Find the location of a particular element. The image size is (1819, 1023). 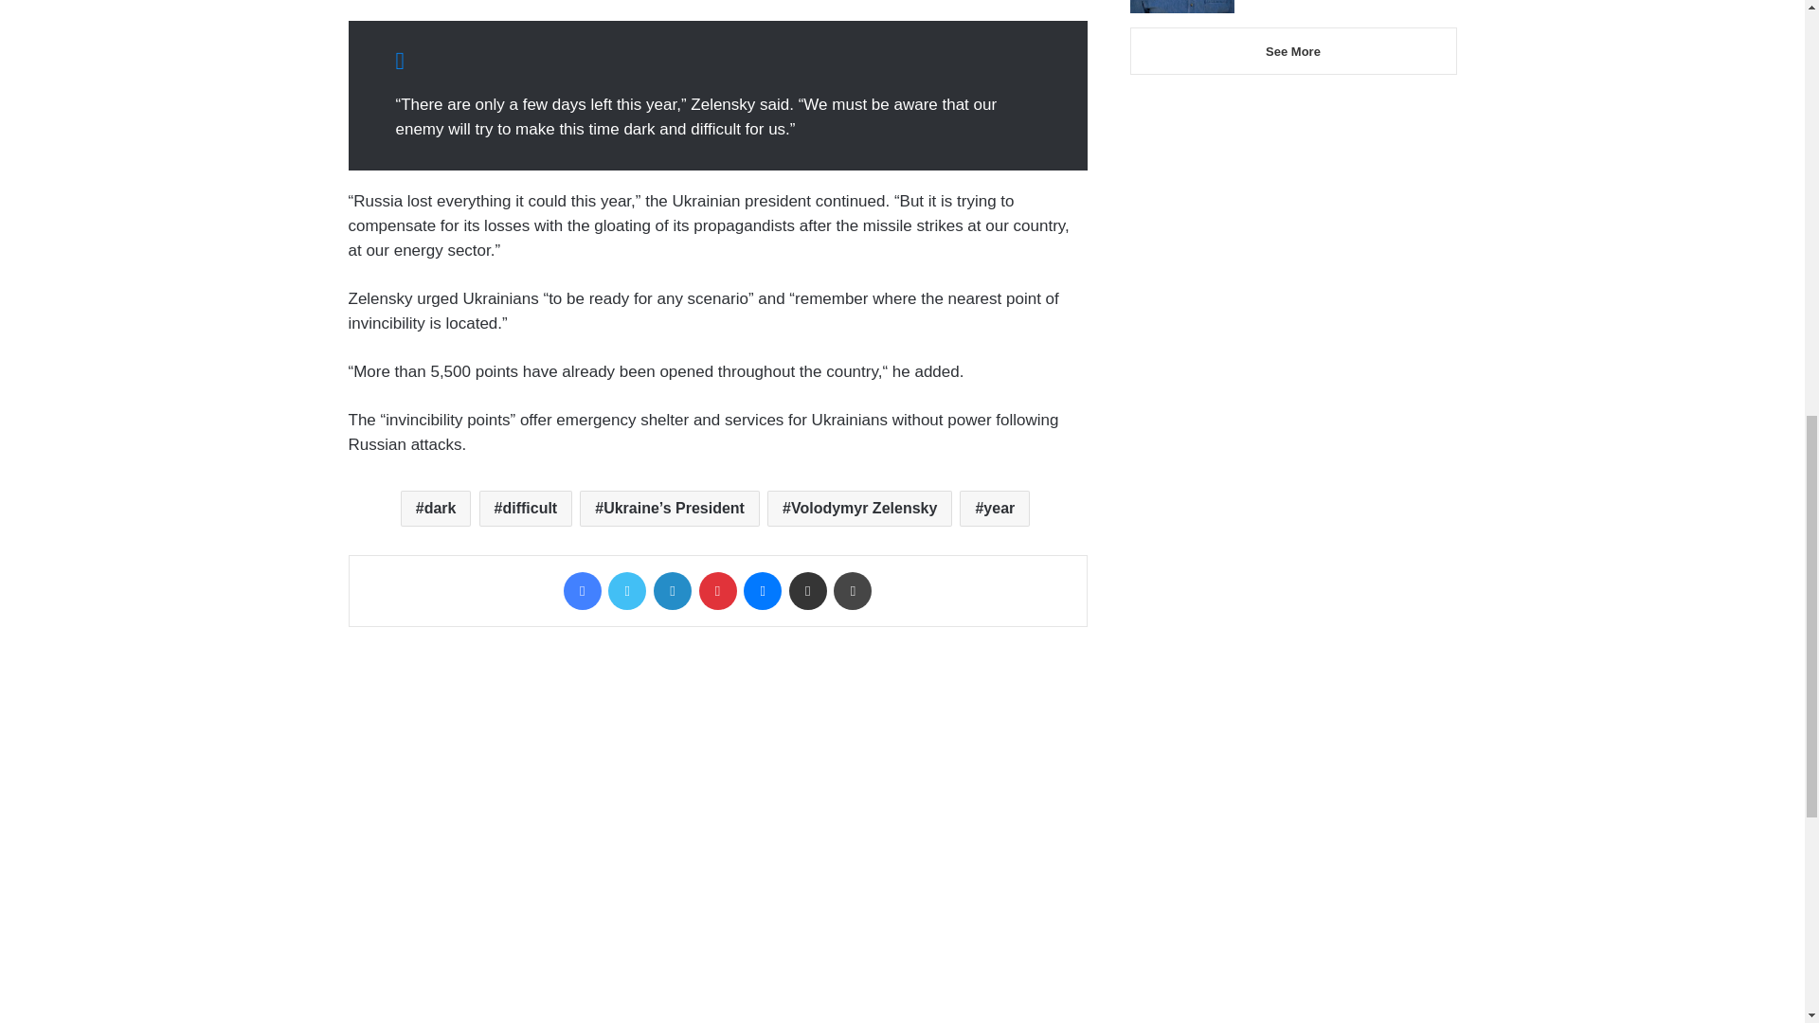

difficult is located at coordinates (526, 509).